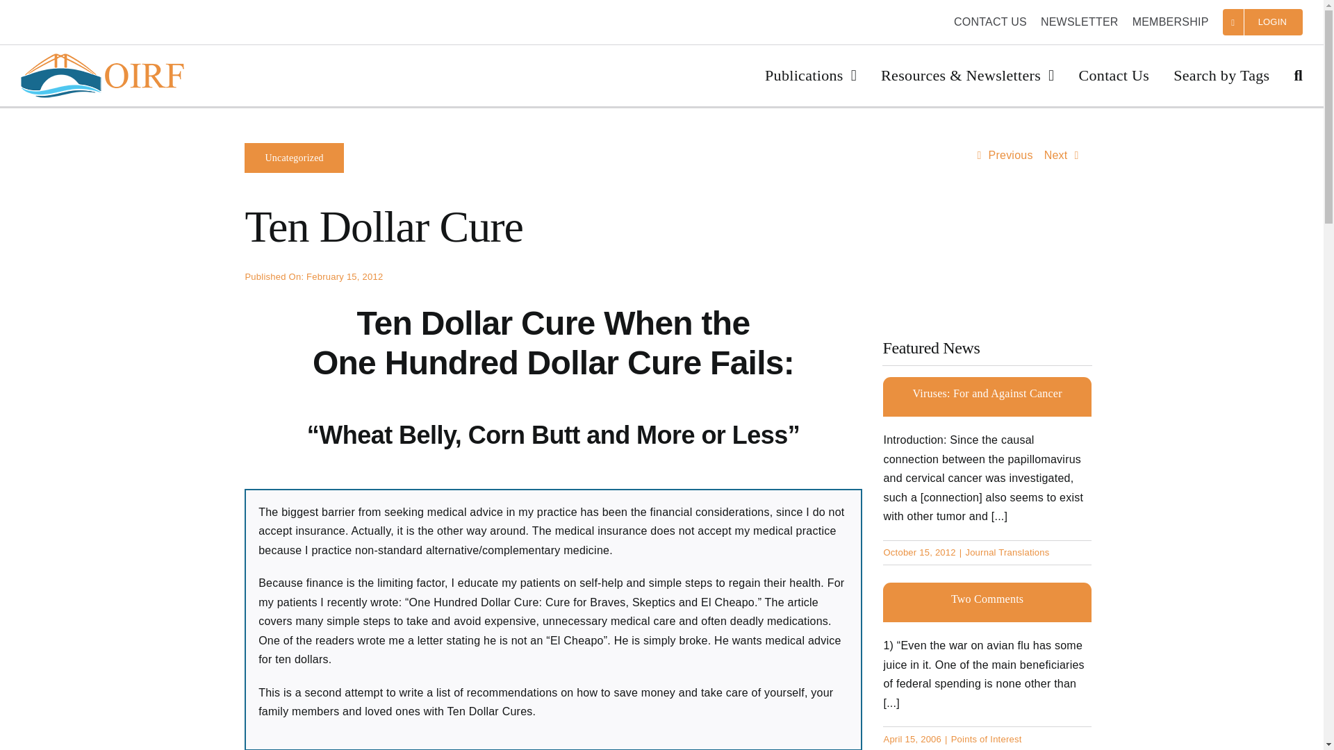 The image size is (1334, 750). Describe the element at coordinates (1006, 553) in the screenshot. I see `Journal Translations` at that location.